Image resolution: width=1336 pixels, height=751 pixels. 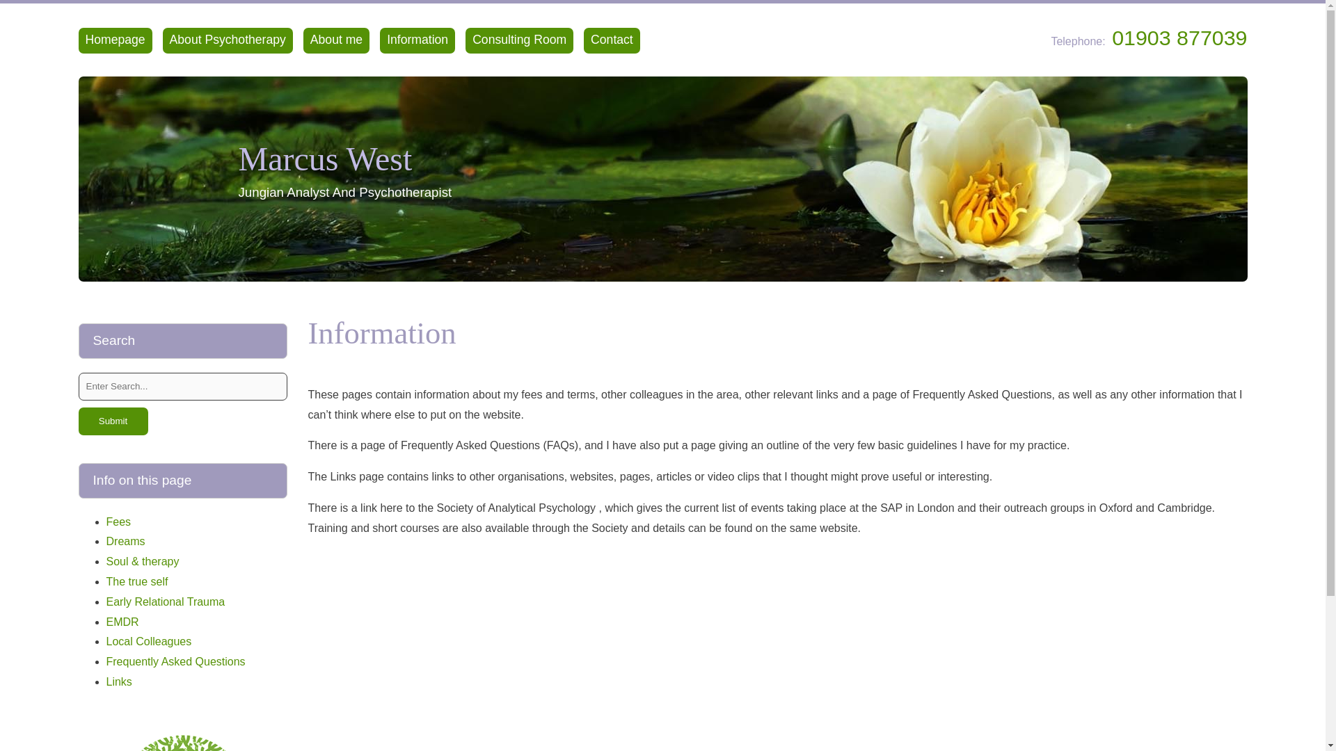 What do you see at coordinates (148, 641) in the screenshot?
I see `Local Colleagues` at bounding box center [148, 641].